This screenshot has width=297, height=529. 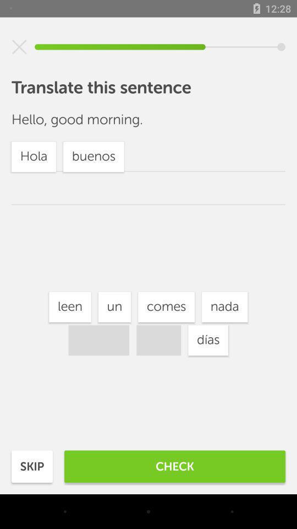 What do you see at coordinates (114, 307) in the screenshot?
I see `open icon above the buenos` at bounding box center [114, 307].